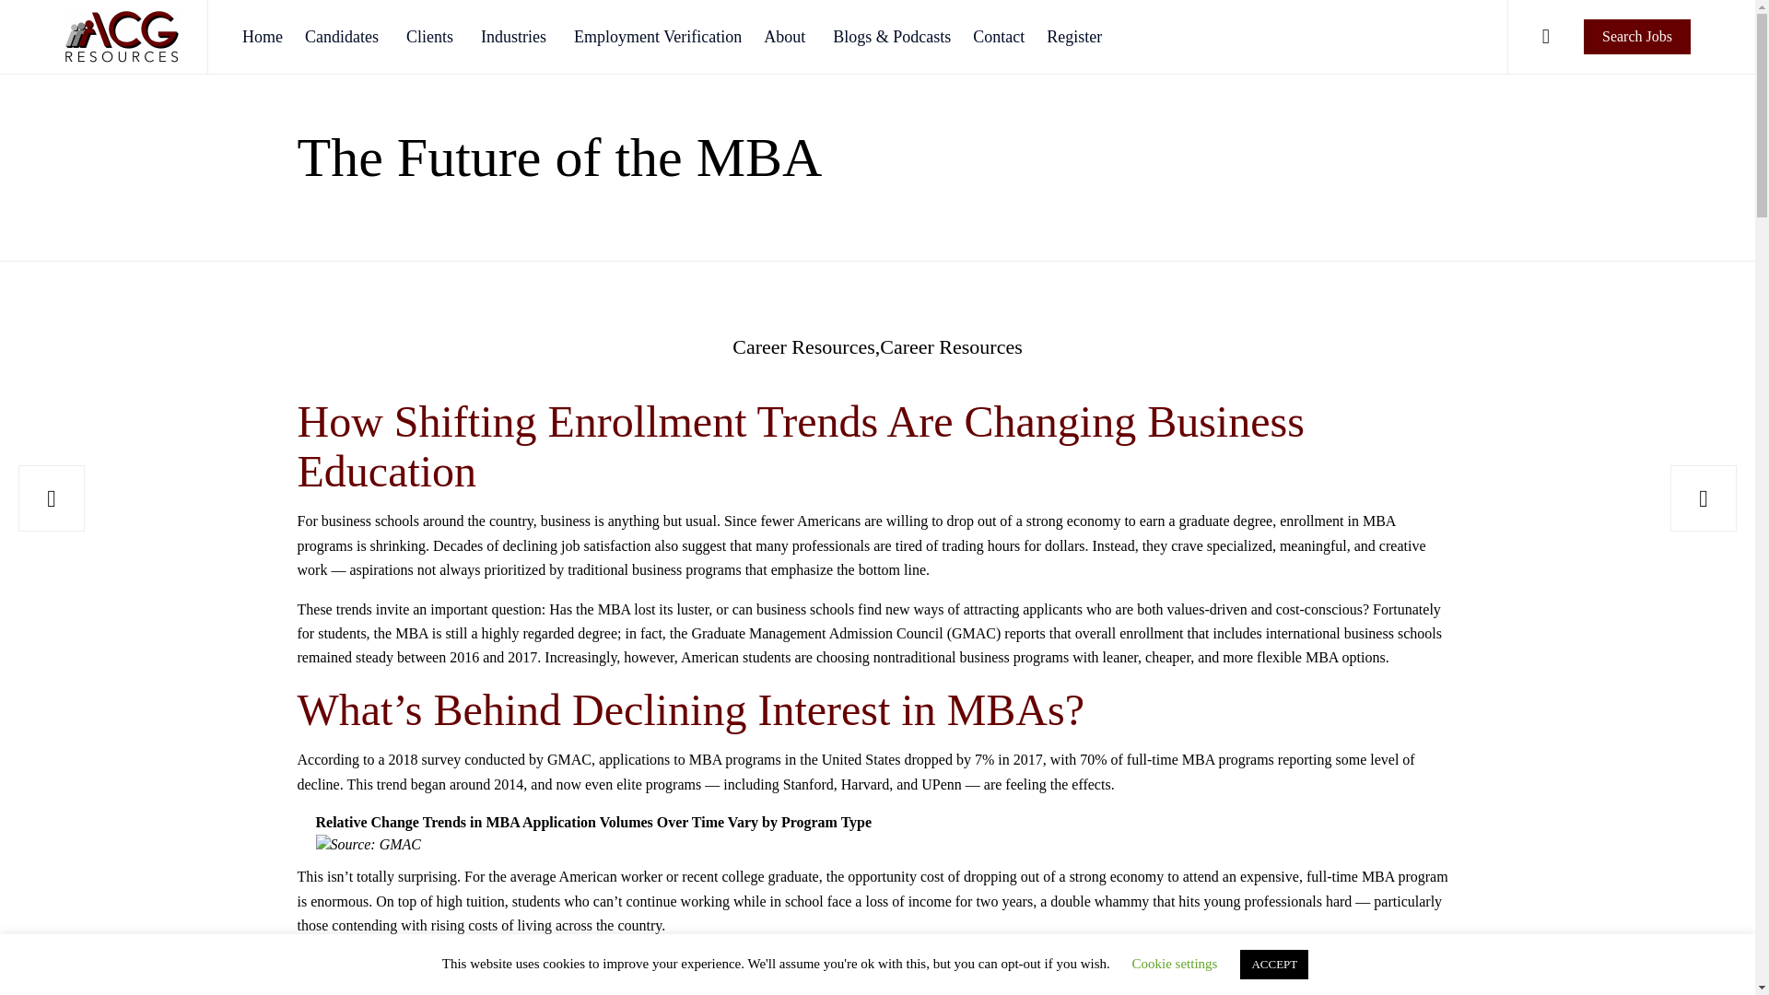 This screenshot has width=1769, height=995. I want to click on Career Resources, so click(951, 346).